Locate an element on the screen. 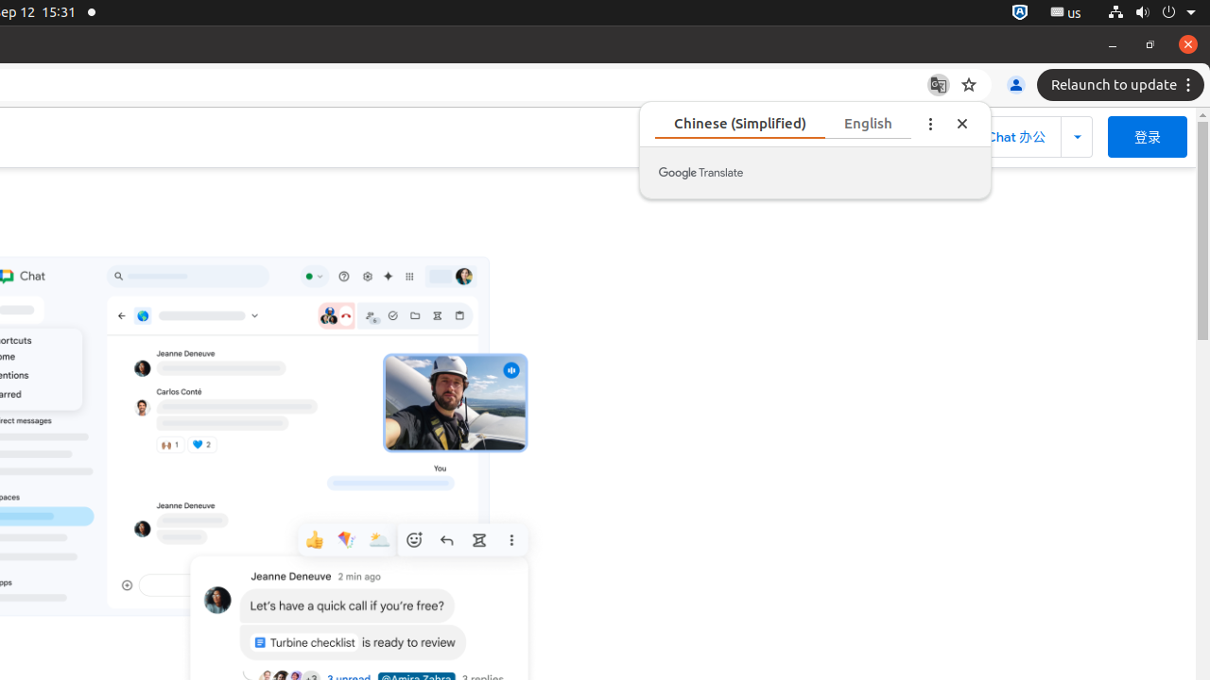 This screenshot has height=680, width=1210. Translate options is located at coordinates (930, 123).